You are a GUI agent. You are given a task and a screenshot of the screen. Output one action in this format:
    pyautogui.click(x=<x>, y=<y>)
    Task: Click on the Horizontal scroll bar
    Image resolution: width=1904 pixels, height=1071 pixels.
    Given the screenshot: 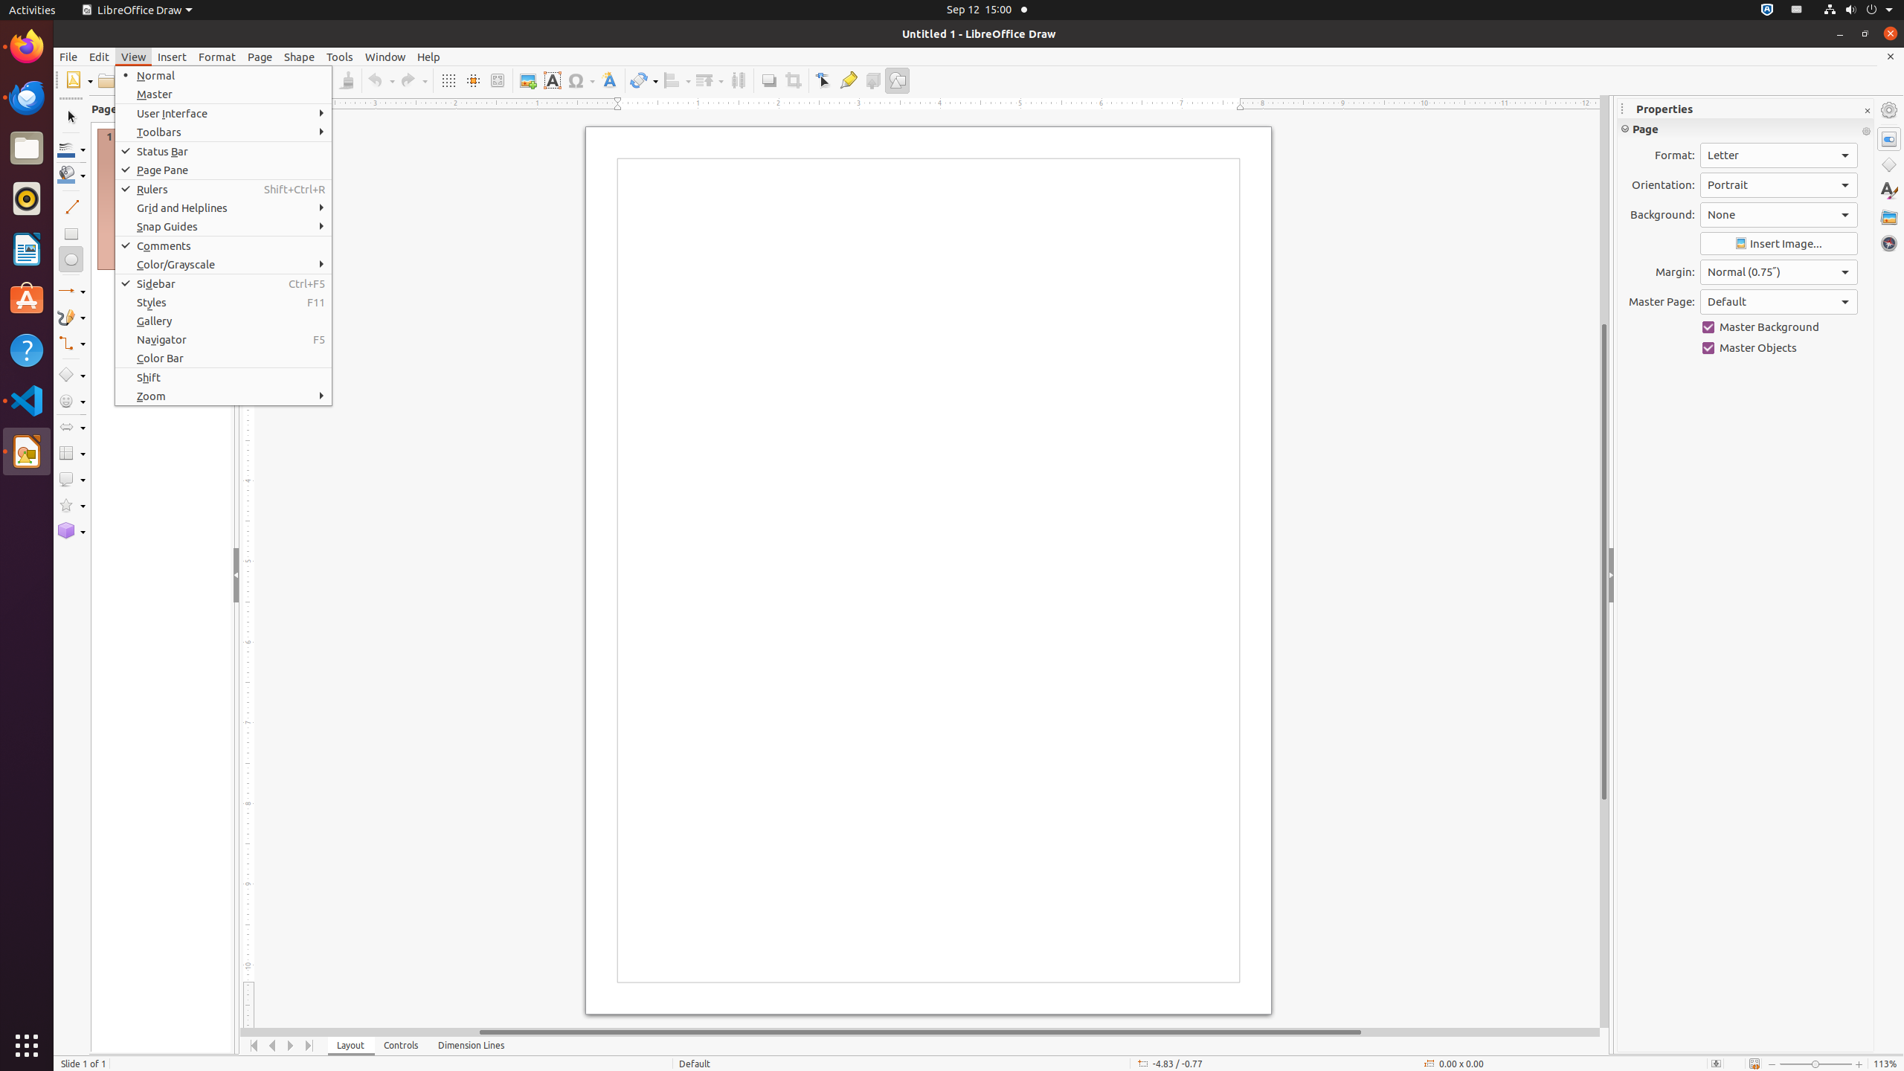 What is the action you would take?
    pyautogui.click(x=920, y=1032)
    